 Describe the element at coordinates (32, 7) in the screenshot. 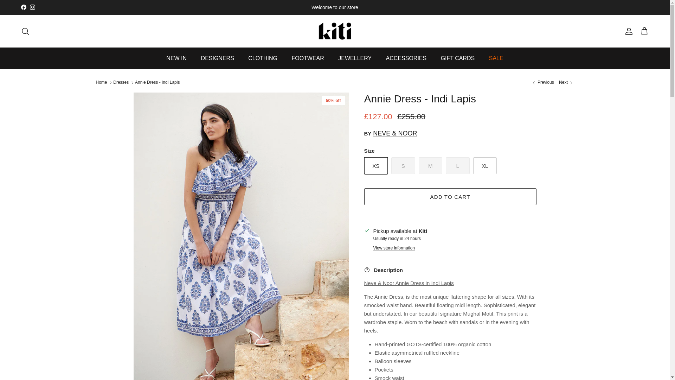

I see `KitiCymru on Instagram` at that location.